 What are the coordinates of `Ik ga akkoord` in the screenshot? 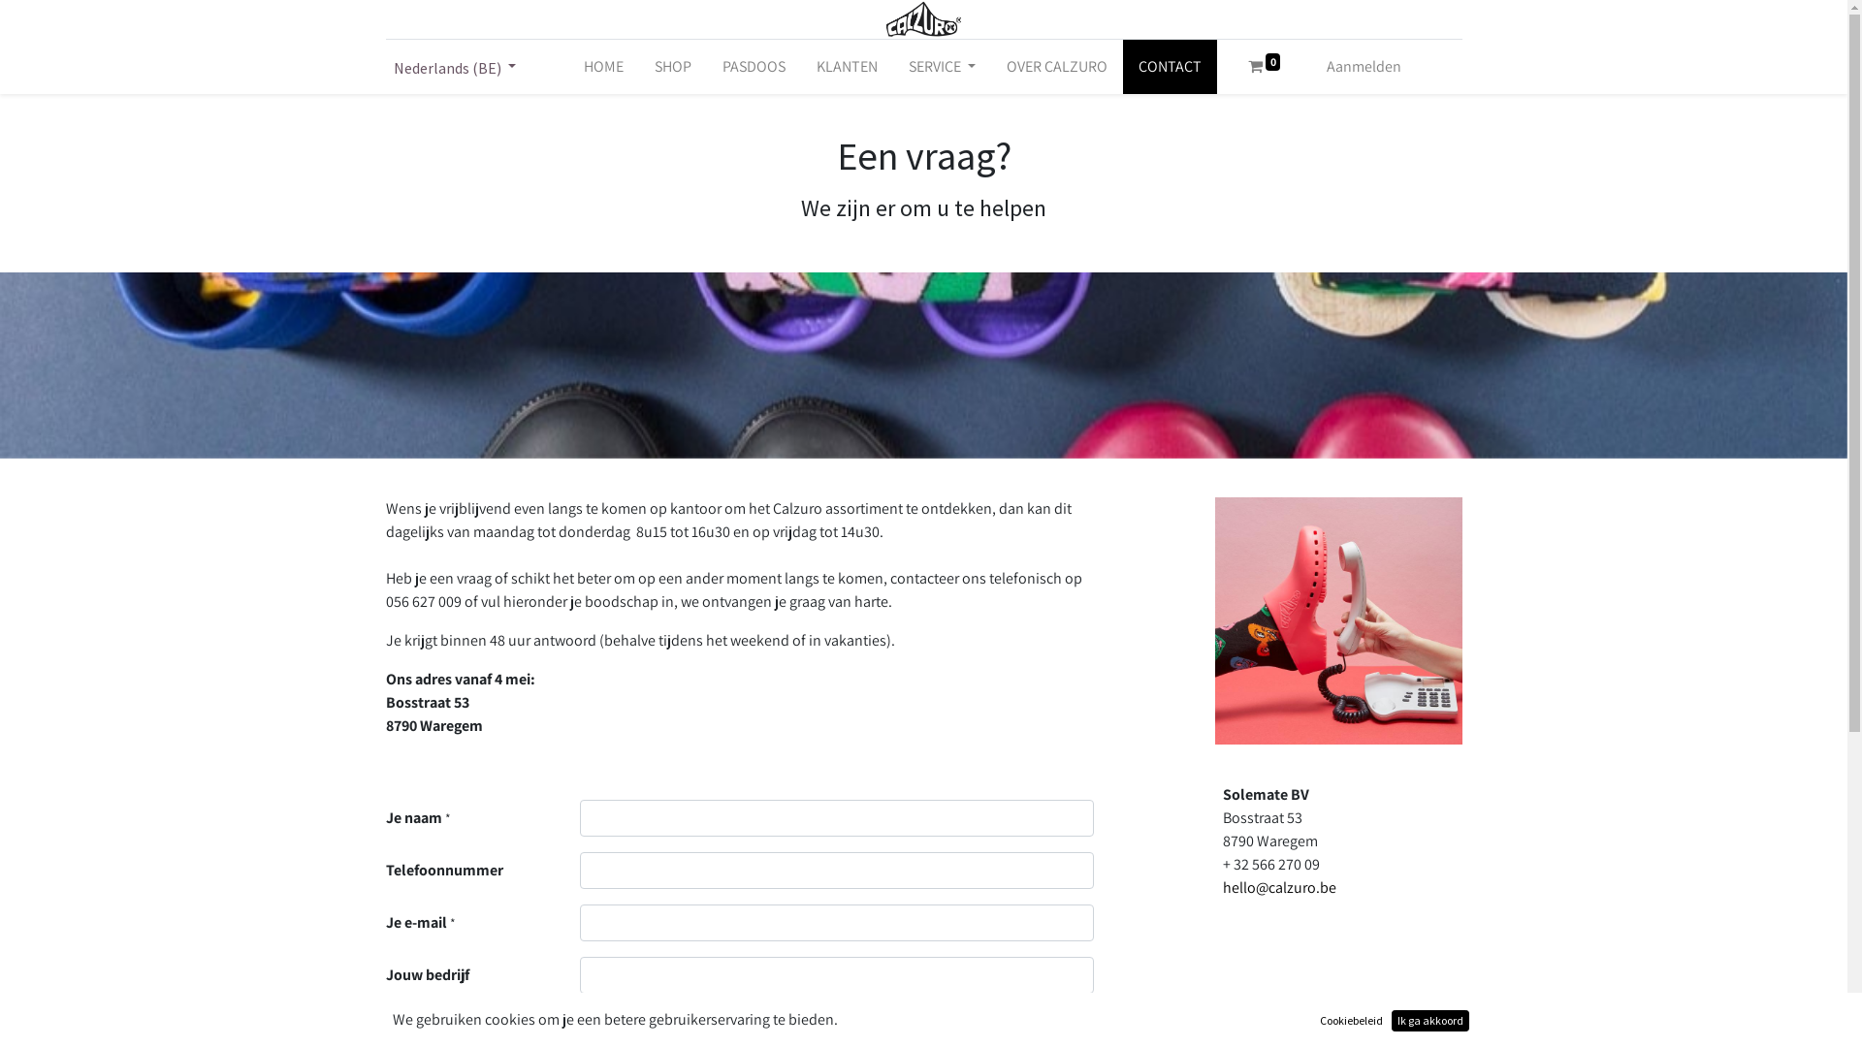 It's located at (1430, 1021).